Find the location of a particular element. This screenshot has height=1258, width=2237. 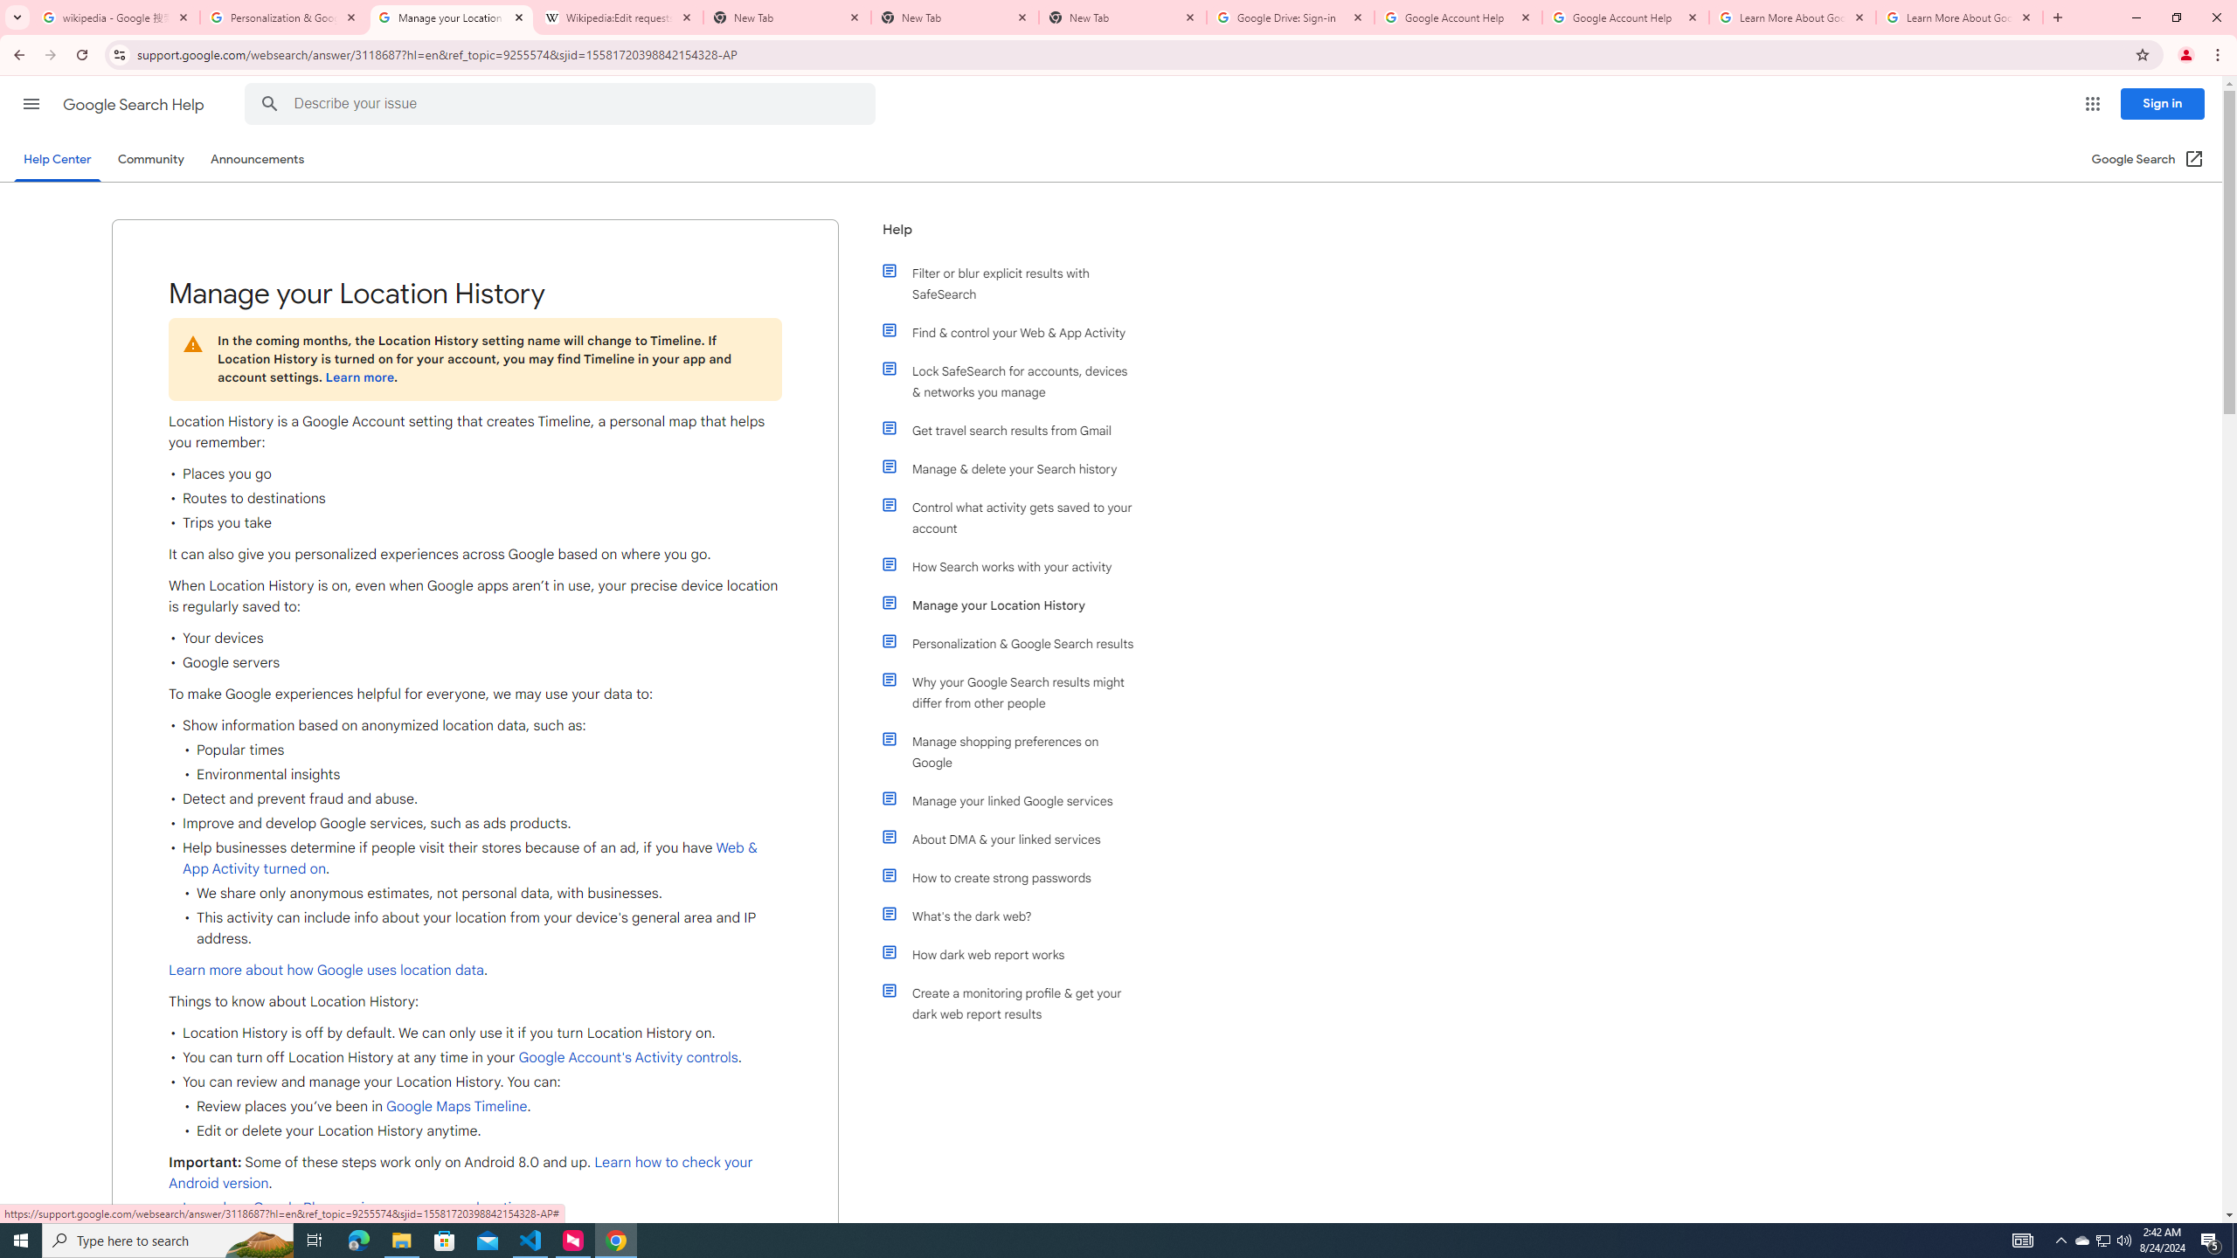

Help Center is located at coordinates (57, 159).